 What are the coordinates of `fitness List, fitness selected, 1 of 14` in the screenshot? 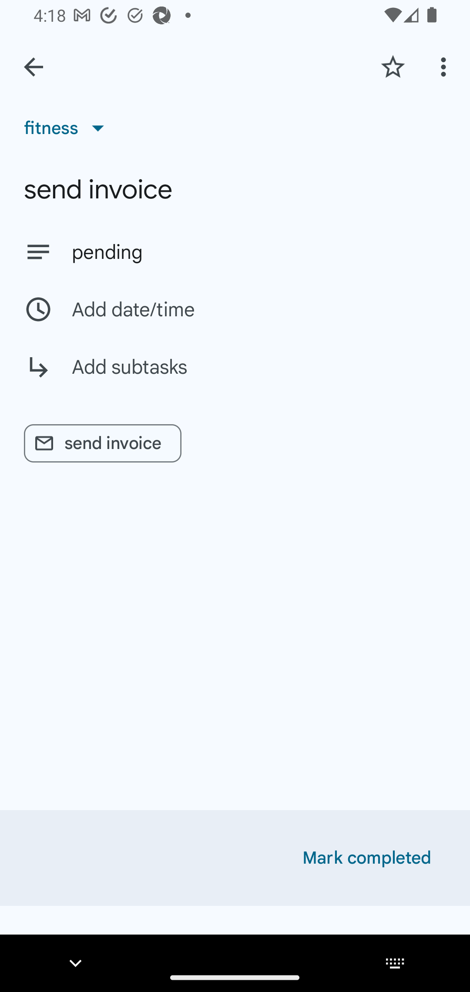 It's located at (68, 128).